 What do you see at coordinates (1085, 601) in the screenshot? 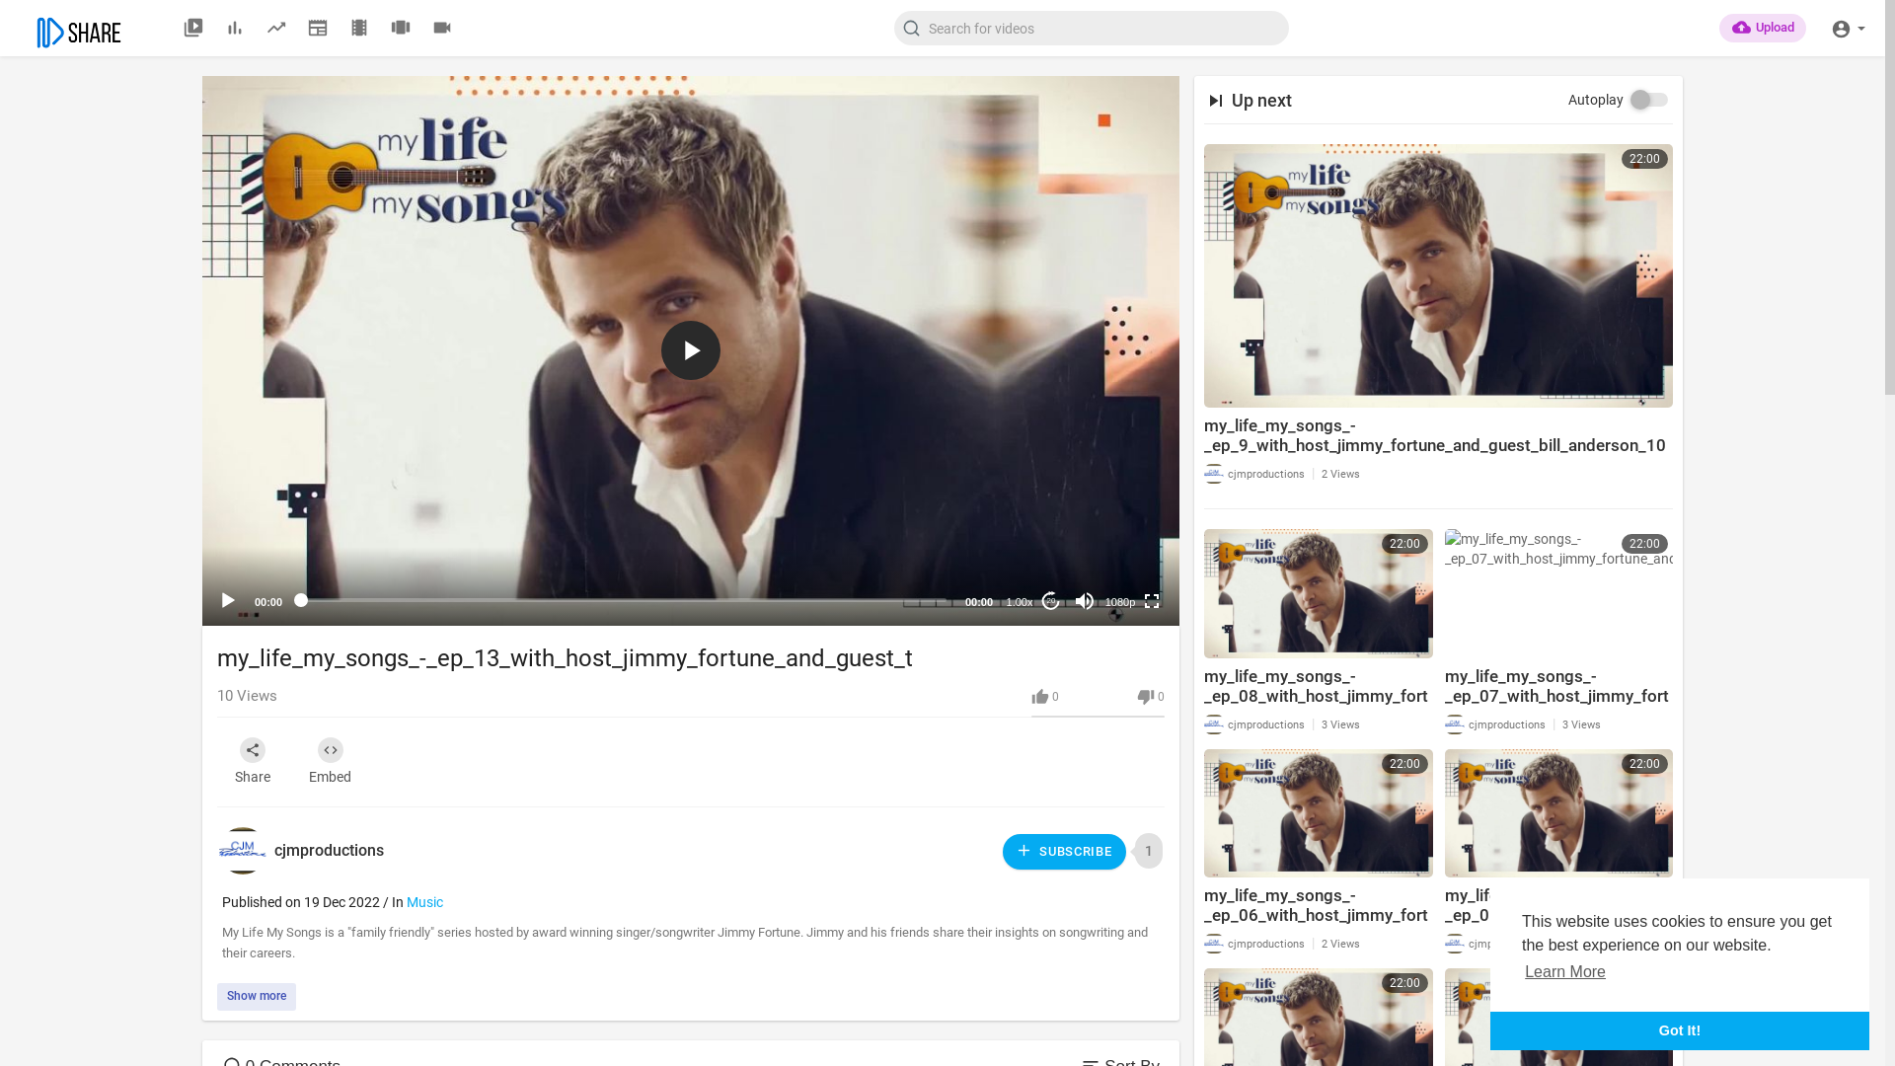
I see `Mute` at bounding box center [1085, 601].